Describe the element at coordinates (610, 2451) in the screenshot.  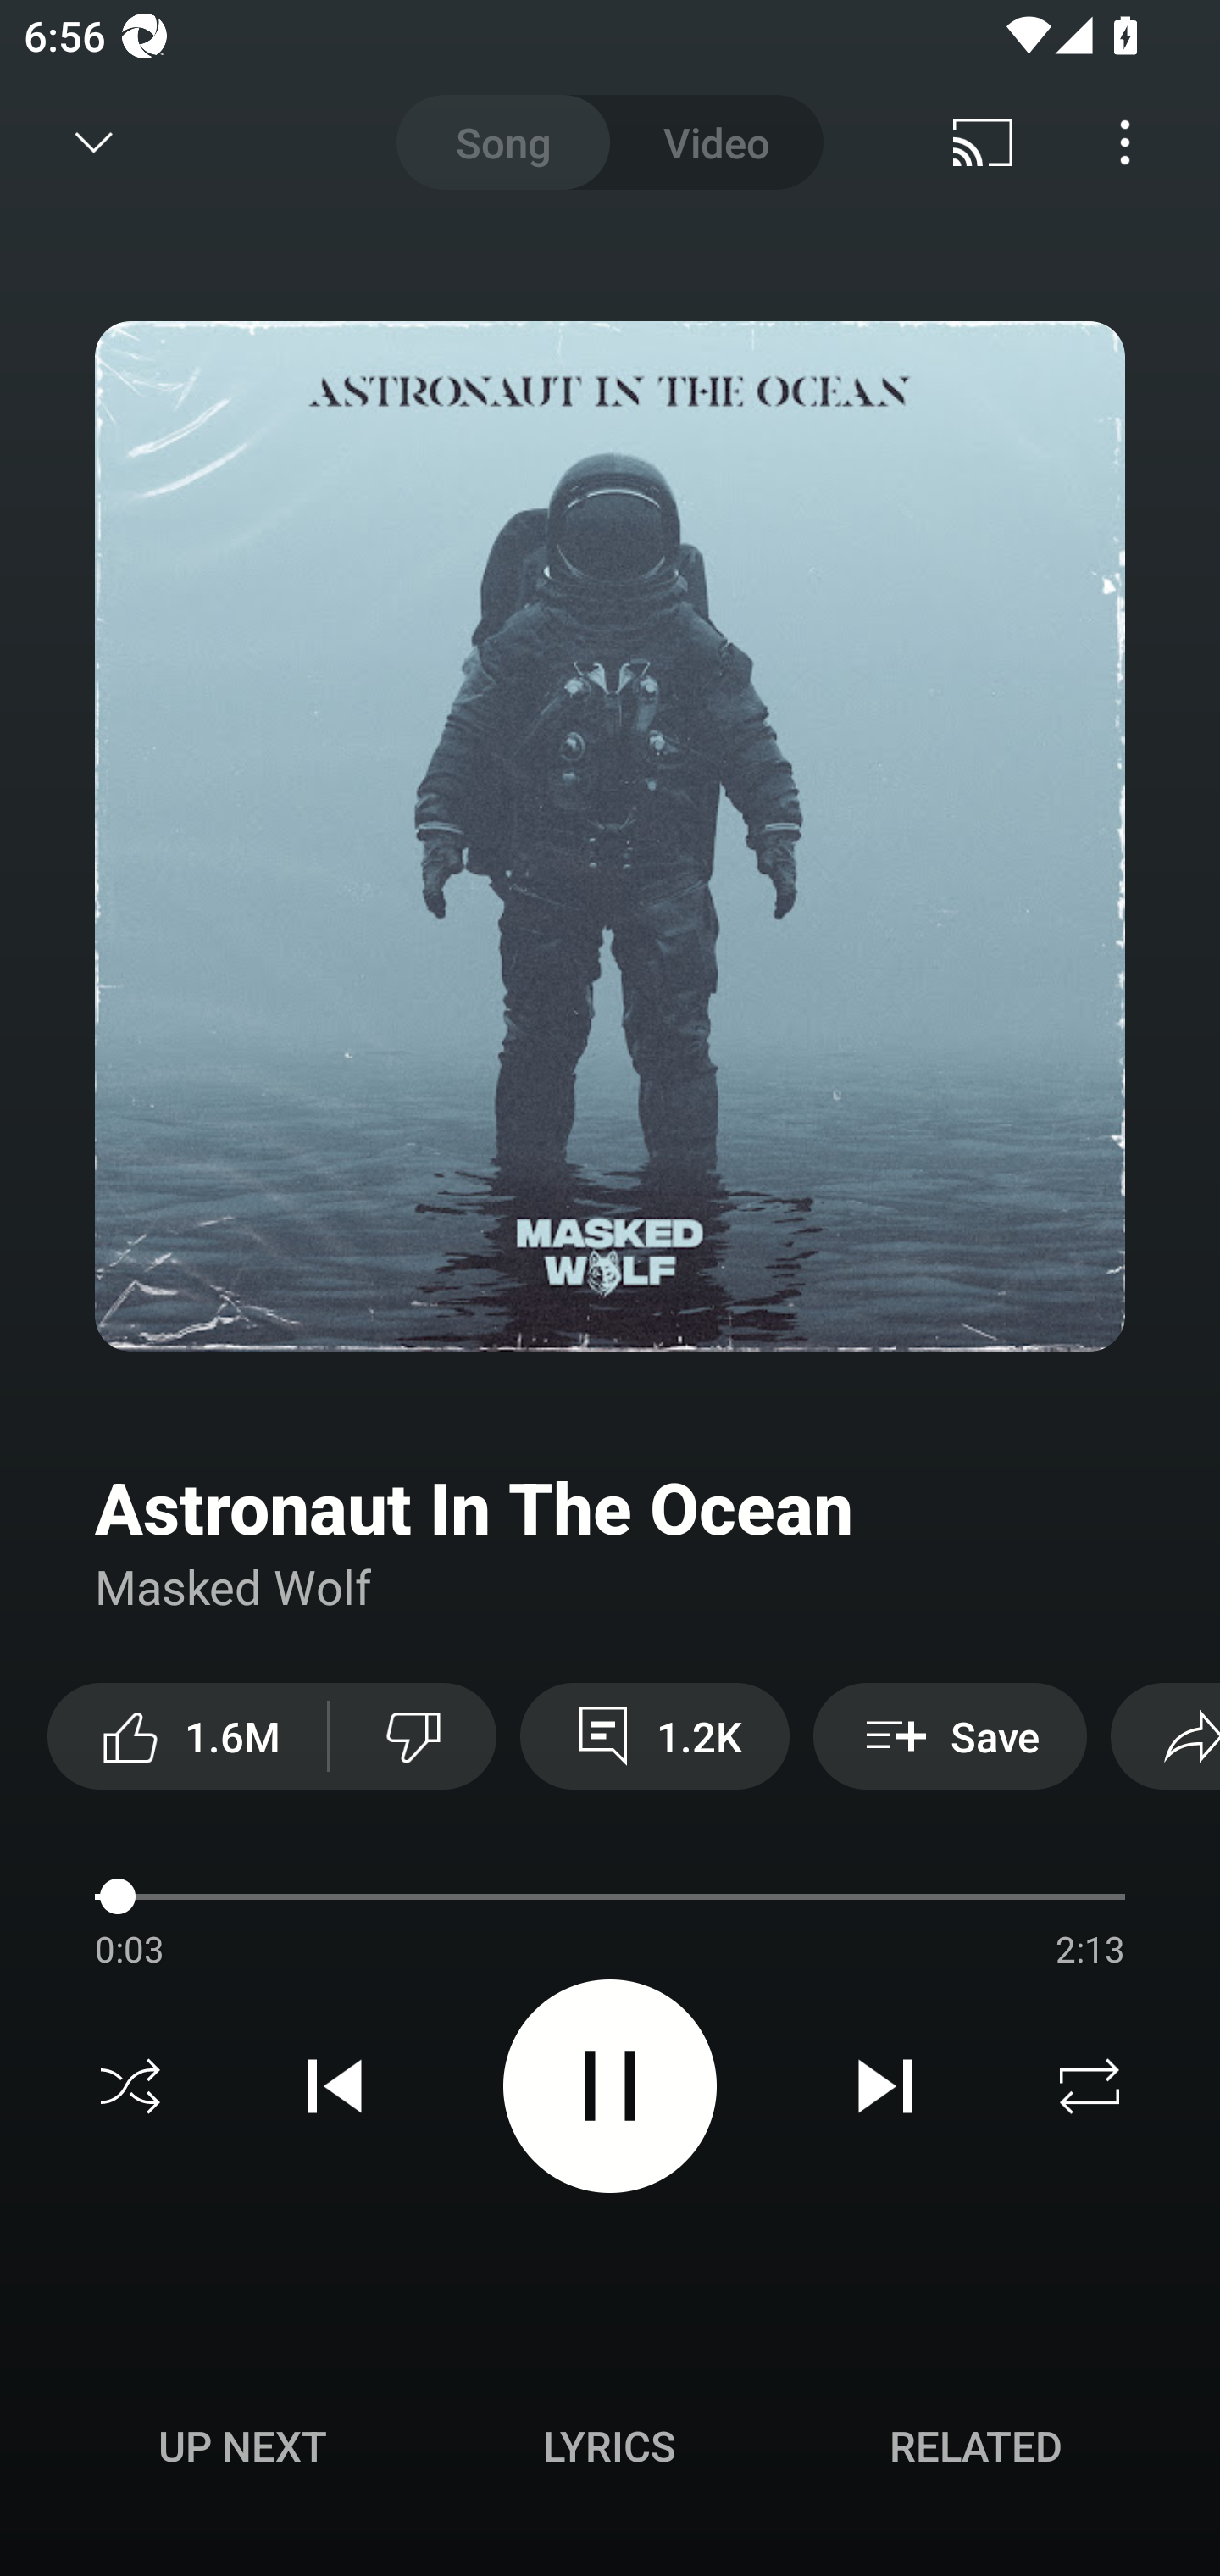
I see `Up next UP NEXT Lyrics LYRICS Related RELATED` at that location.